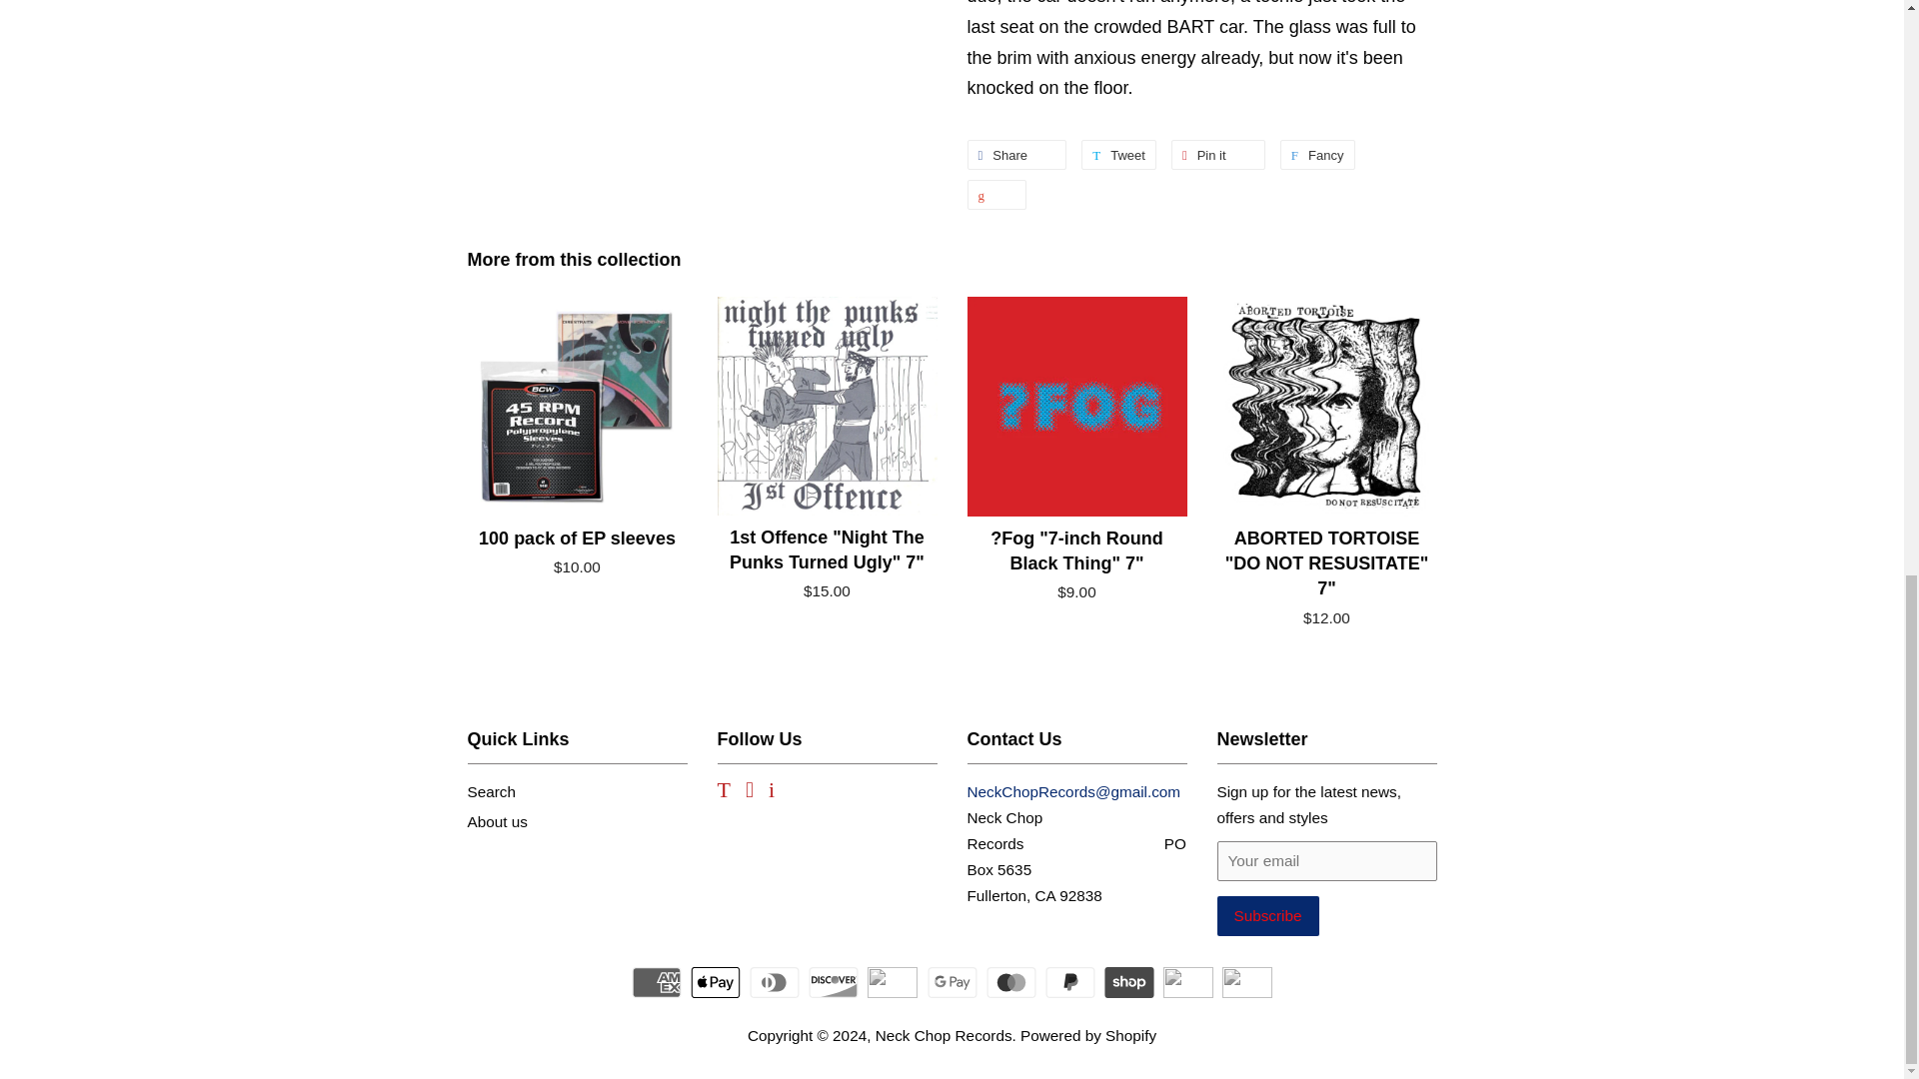 The image size is (1919, 1079). I want to click on Tweet on Twitter, so click(1217, 154).